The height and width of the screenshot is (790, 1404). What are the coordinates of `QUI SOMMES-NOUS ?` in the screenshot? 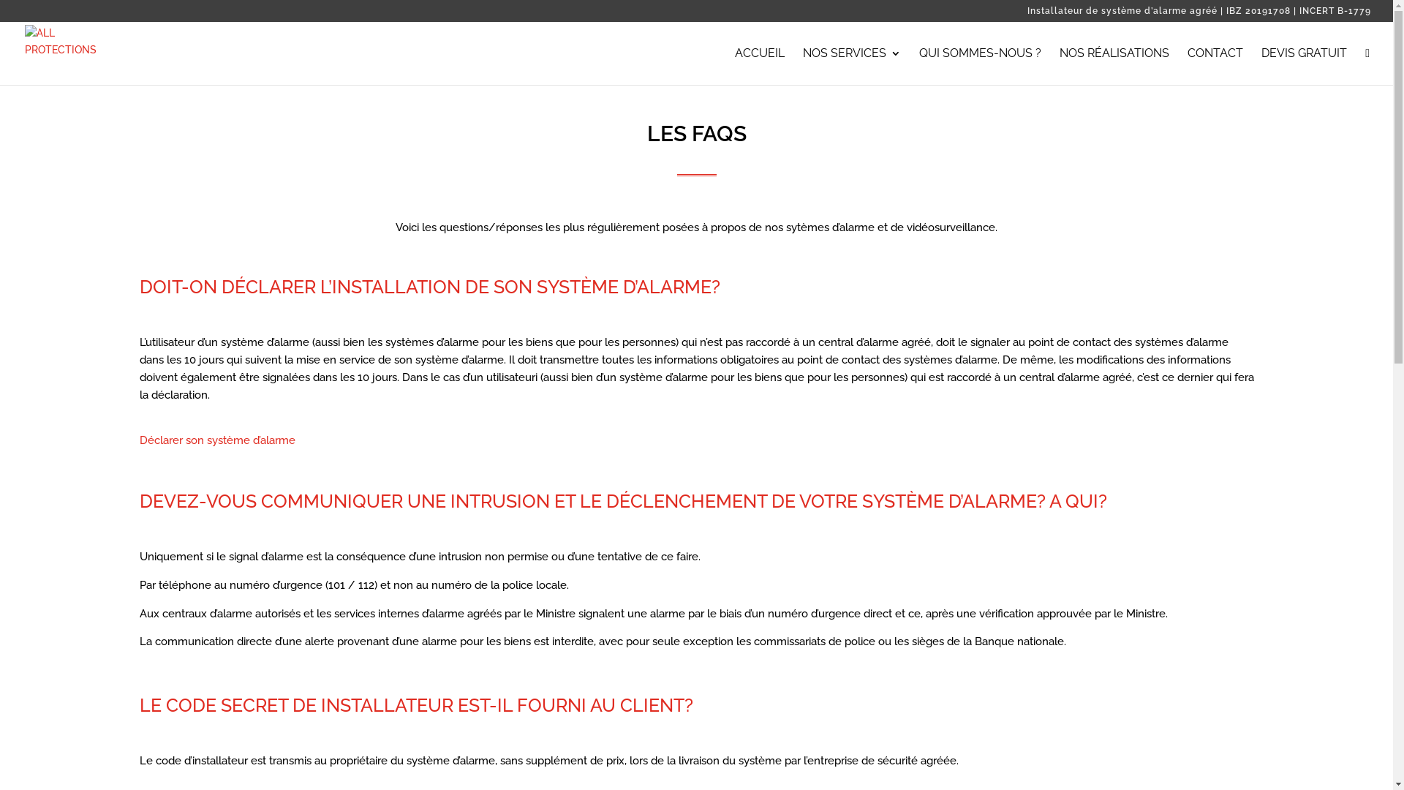 It's located at (980, 66).